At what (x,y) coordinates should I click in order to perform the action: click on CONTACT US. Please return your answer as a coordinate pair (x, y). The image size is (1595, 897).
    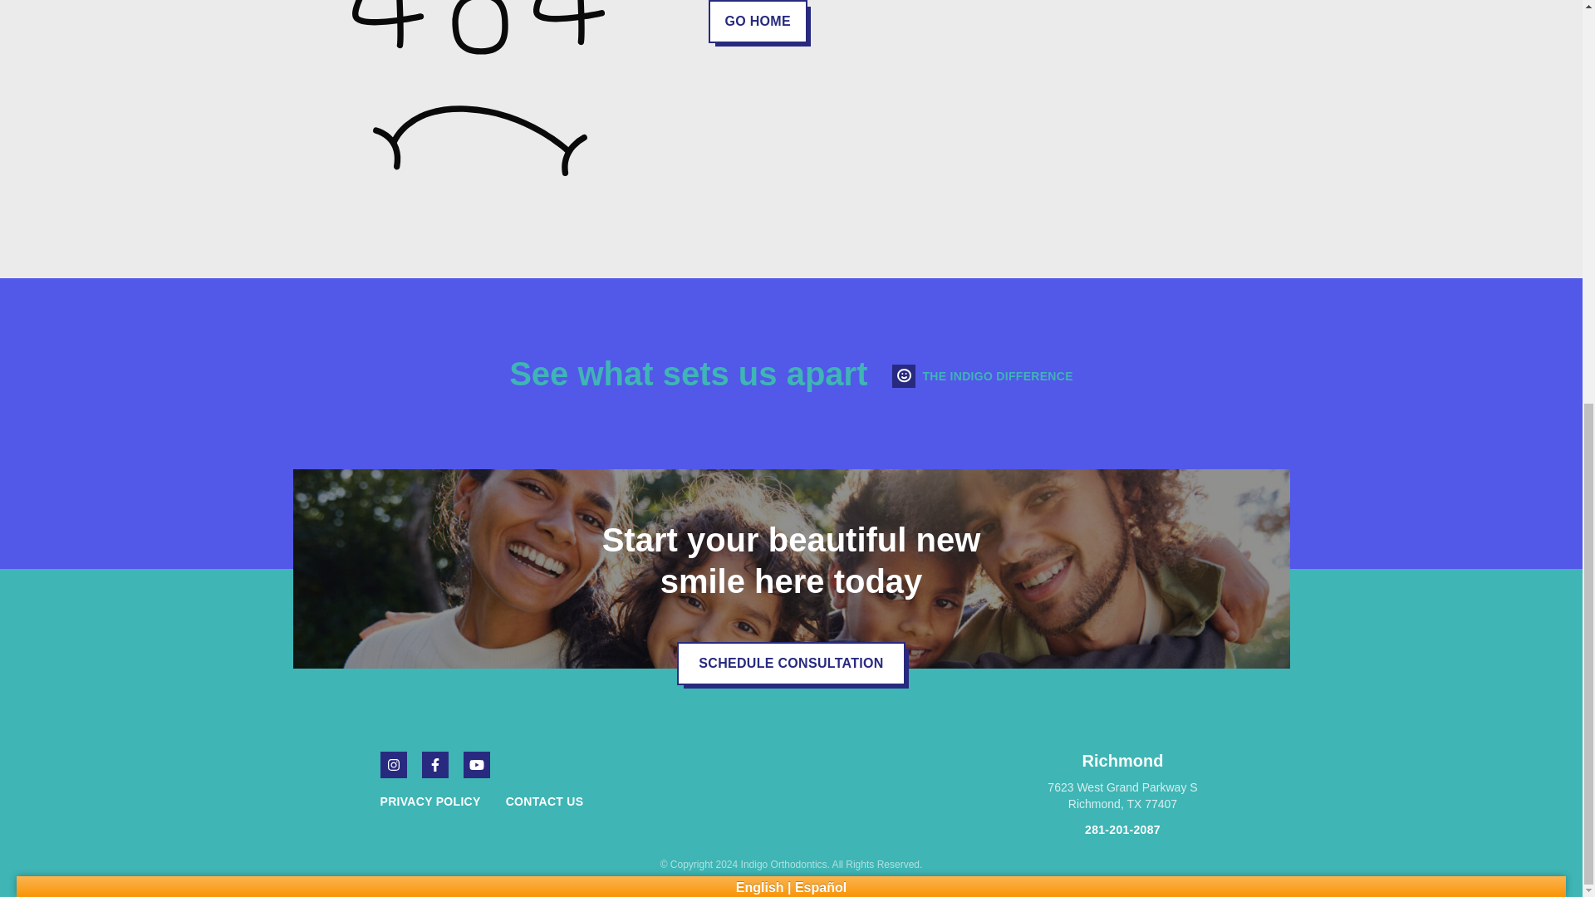
    Looking at the image, I should click on (758, 22).